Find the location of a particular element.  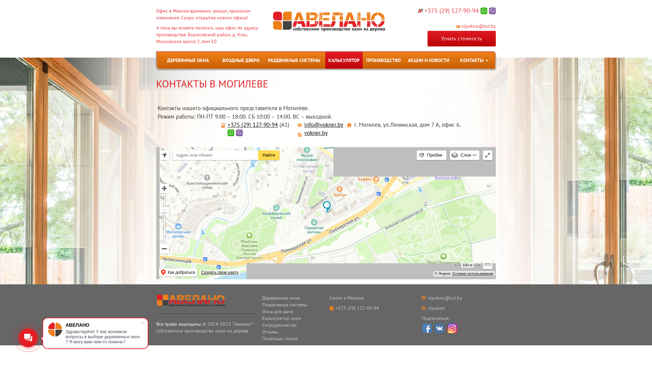

vipokno@tut.by is located at coordinates (476, 26).